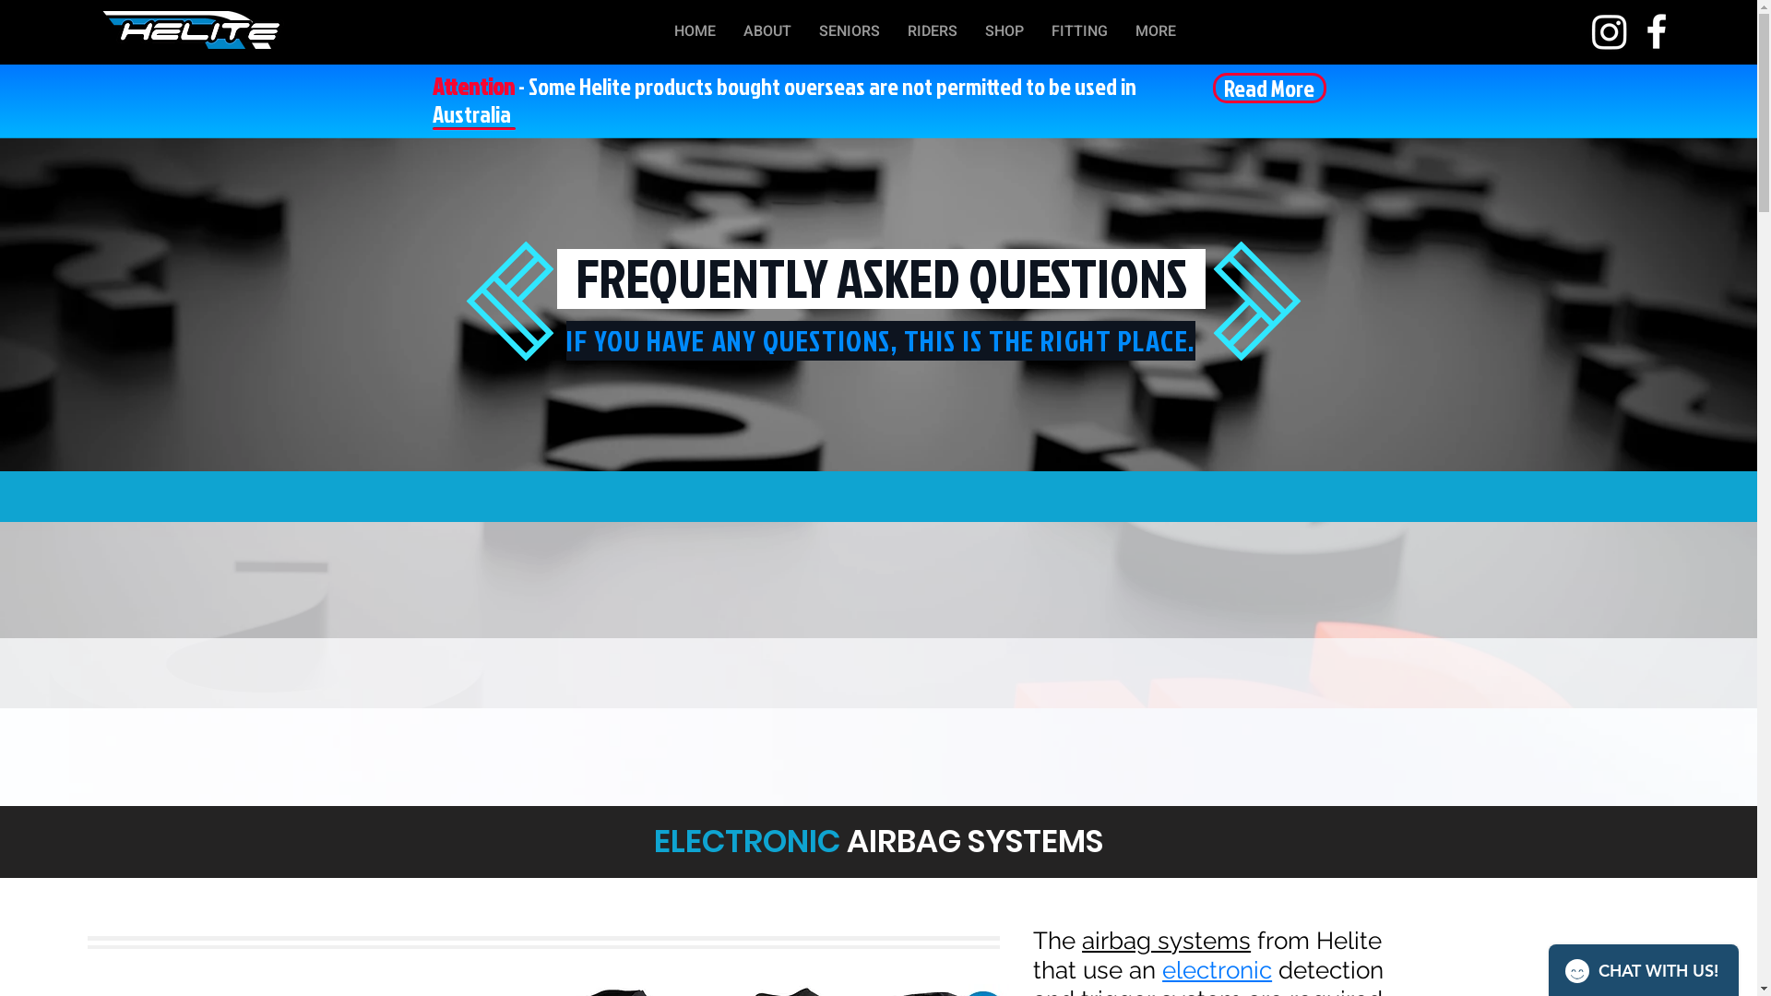 The image size is (1771, 996). What do you see at coordinates (767, 31) in the screenshot?
I see `ABOUT` at bounding box center [767, 31].